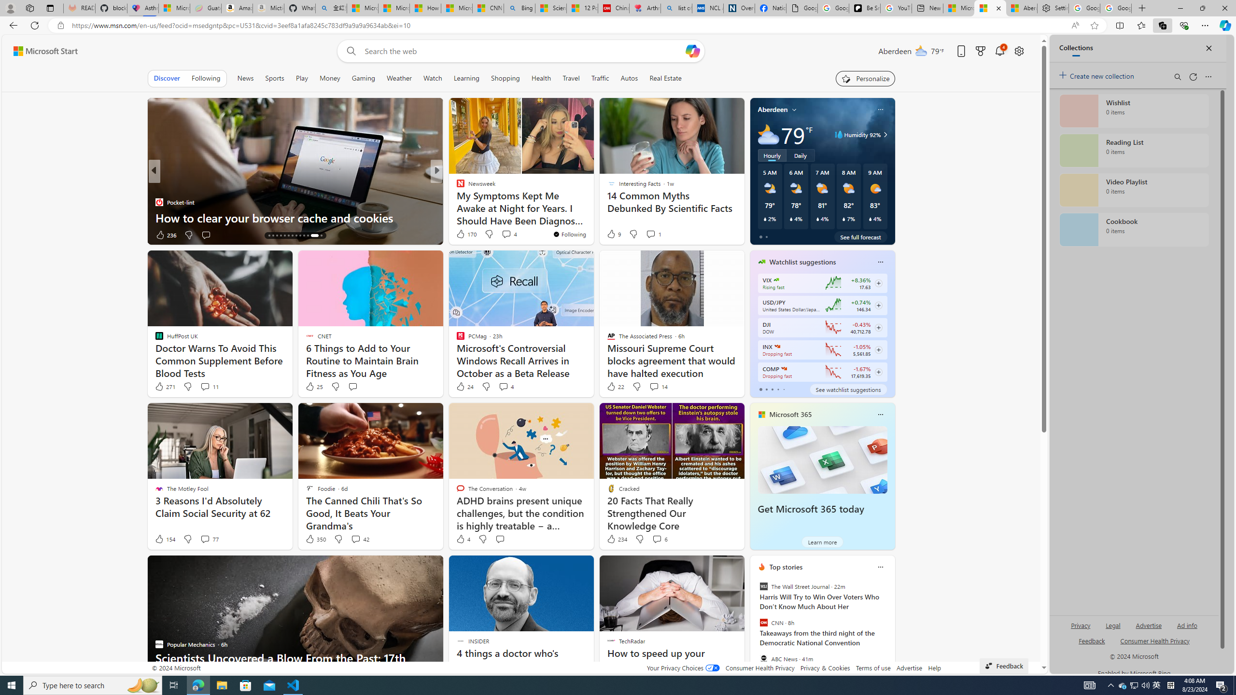 This screenshot has width=1236, height=695. What do you see at coordinates (465, 234) in the screenshot?
I see `170 Like` at bounding box center [465, 234].